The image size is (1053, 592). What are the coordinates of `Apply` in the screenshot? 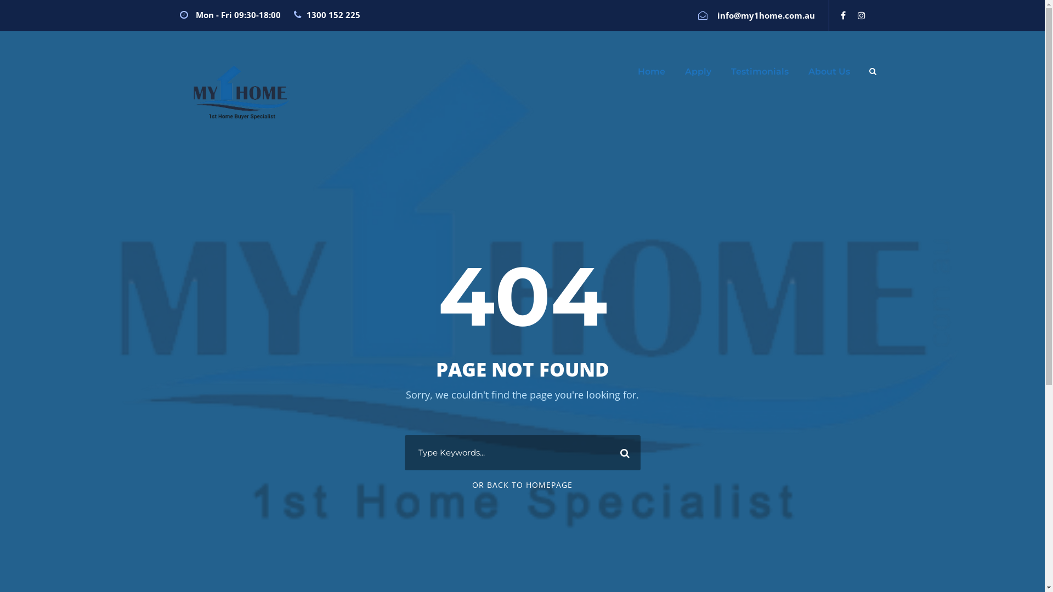 It's located at (698, 77).